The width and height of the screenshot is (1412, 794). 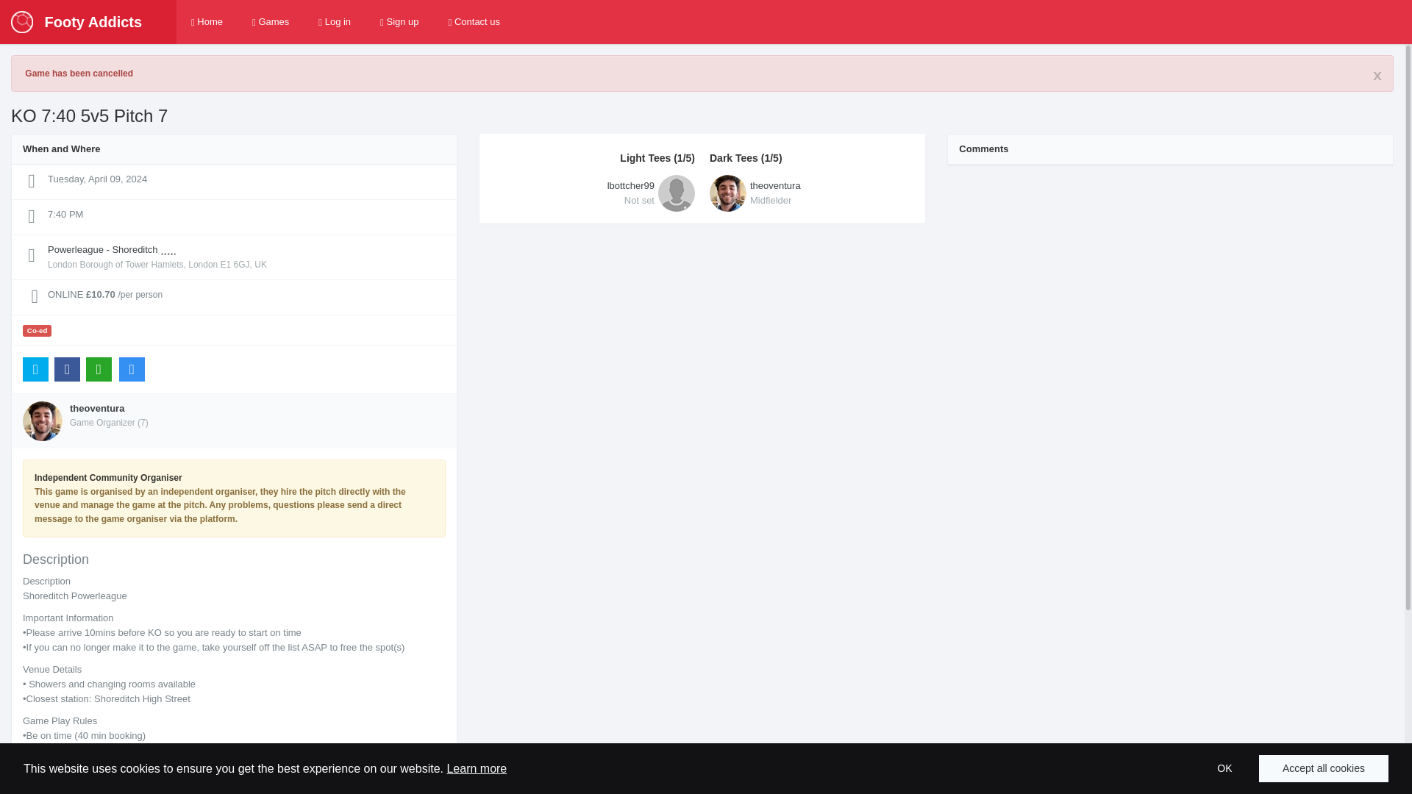 What do you see at coordinates (1324, 768) in the screenshot?
I see `Games` at bounding box center [1324, 768].